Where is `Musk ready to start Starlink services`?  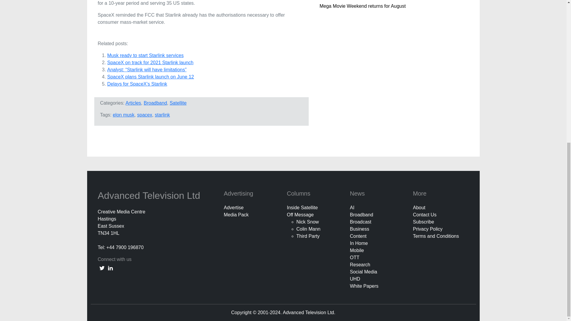 Musk ready to start Starlink services is located at coordinates (145, 55).